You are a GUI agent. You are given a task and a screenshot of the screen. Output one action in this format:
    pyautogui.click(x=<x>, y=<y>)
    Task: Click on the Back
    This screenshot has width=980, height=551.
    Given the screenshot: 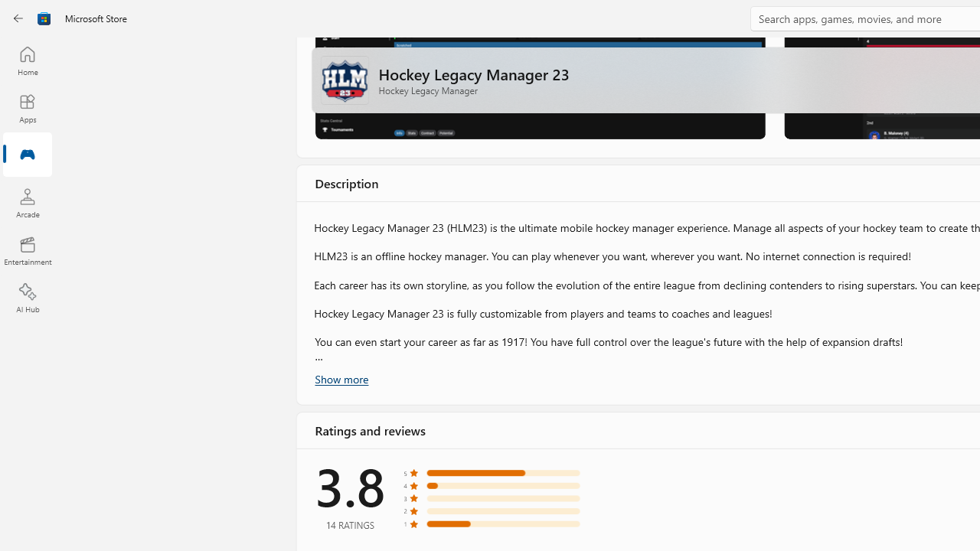 What is the action you would take?
    pyautogui.click(x=18, y=18)
    